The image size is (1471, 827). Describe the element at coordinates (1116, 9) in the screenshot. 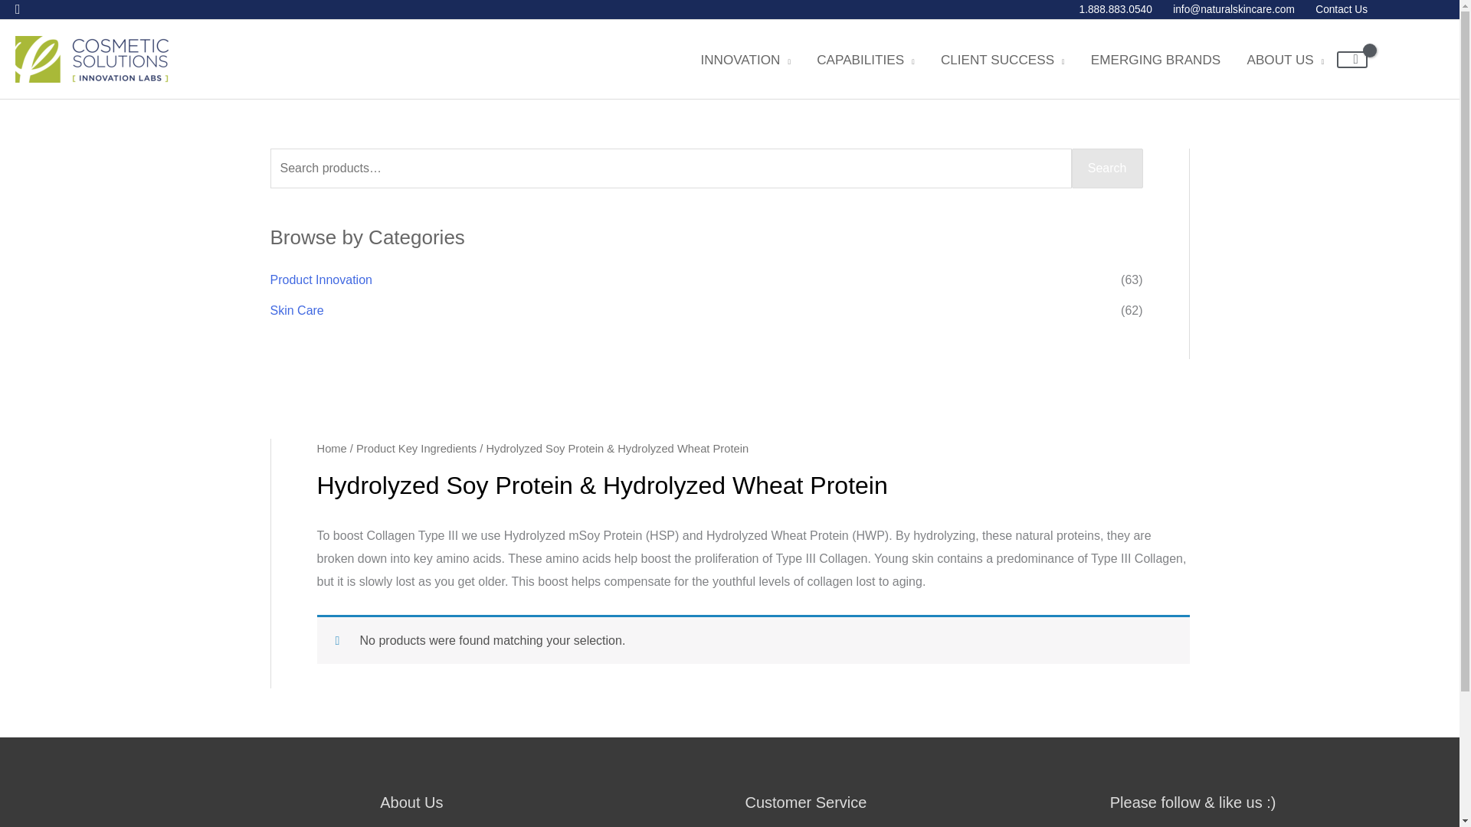

I see `1.888.883.0540` at that location.